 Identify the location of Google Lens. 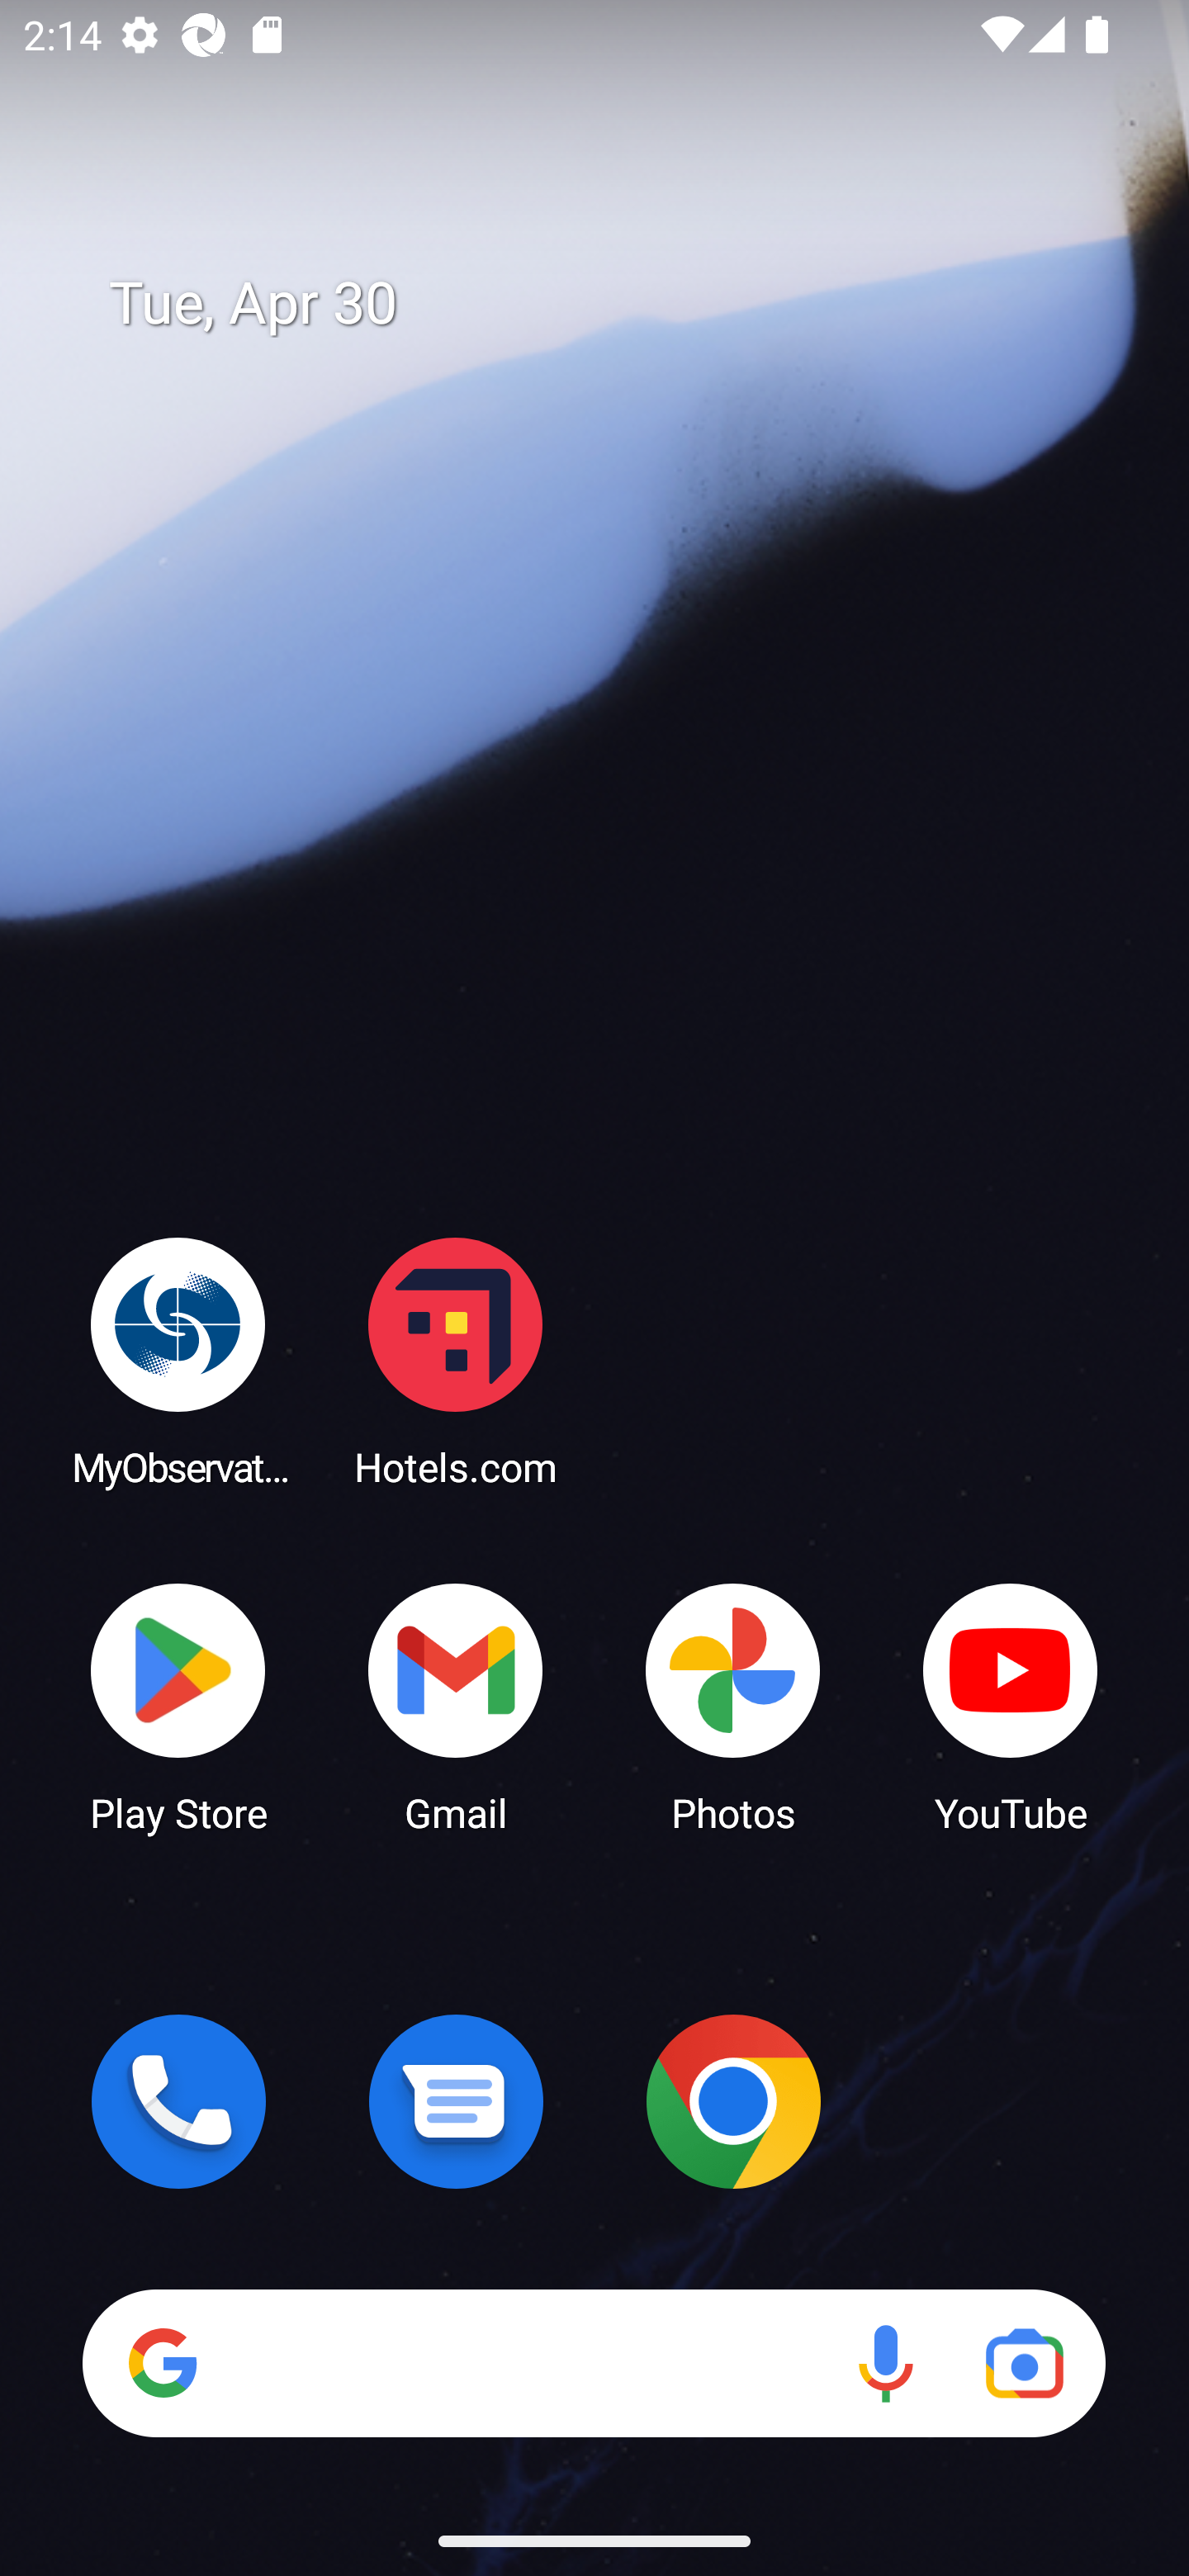
(1024, 2363).